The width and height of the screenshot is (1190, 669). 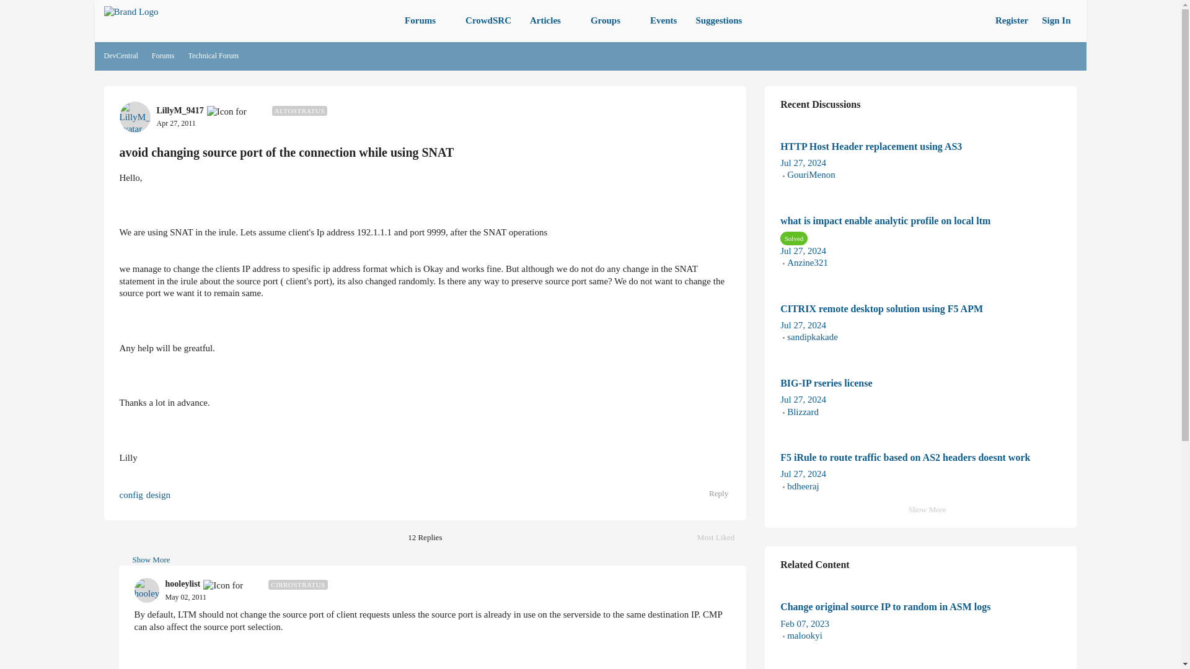 I want to click on Show More, so click(x=144, y=560).